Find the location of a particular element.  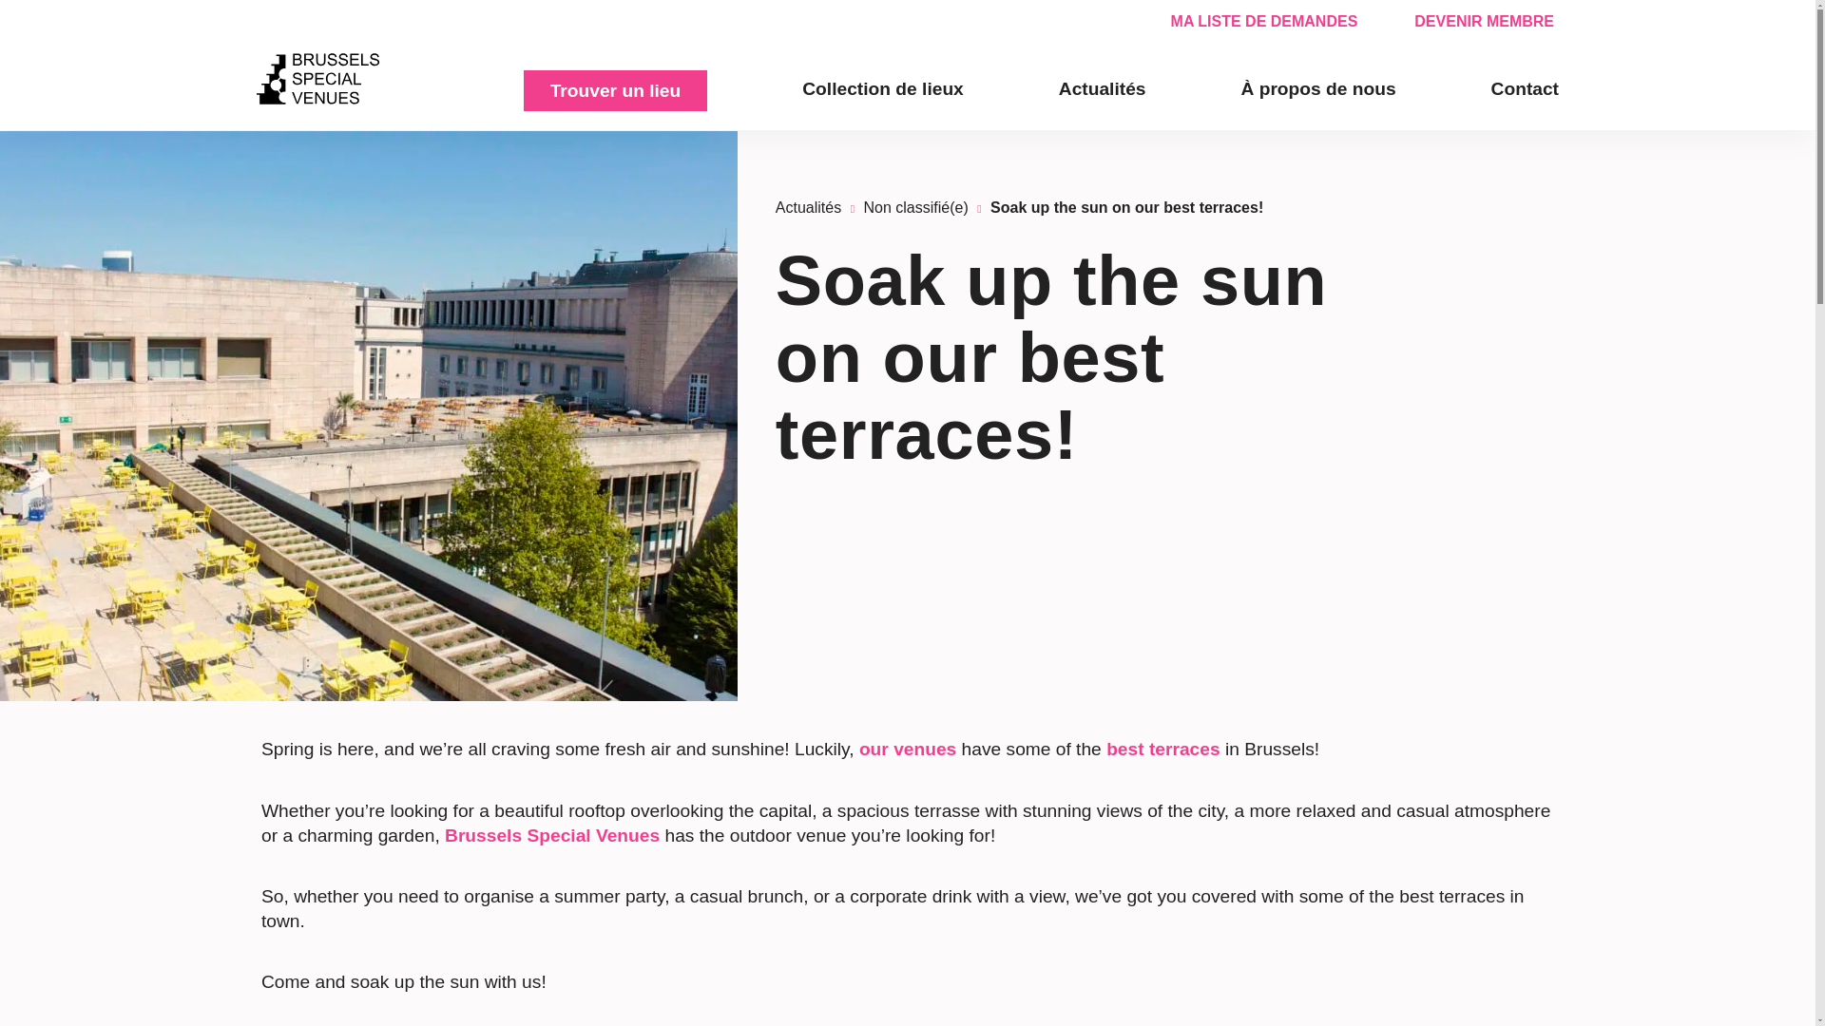

DEVENIR MEMBRE is located at coordinates (1485, 21).